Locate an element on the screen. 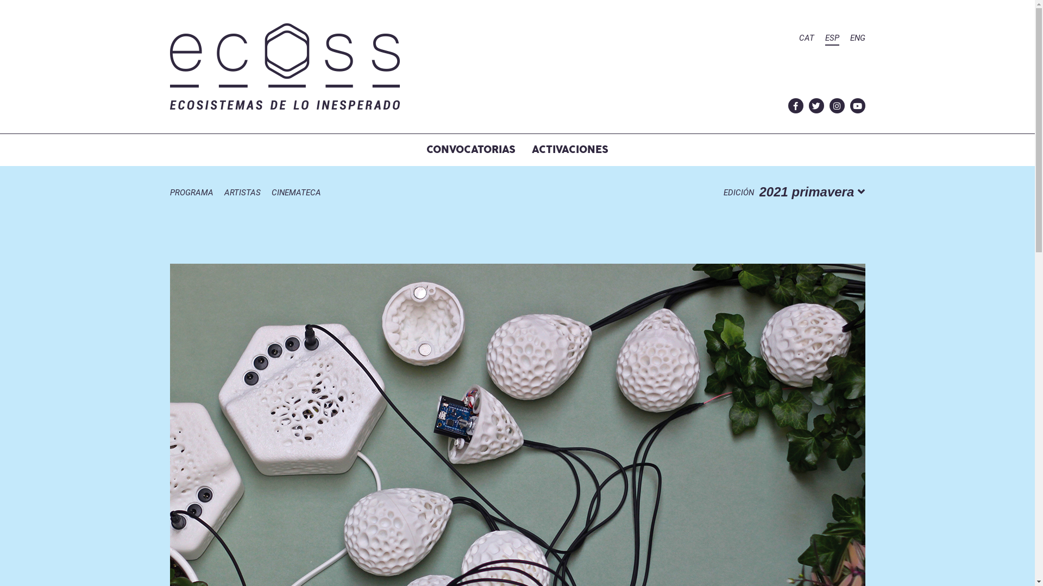 This screenshot has height=586, width=1043. CONVOCATORIAS is located at coordinates (471, 150).